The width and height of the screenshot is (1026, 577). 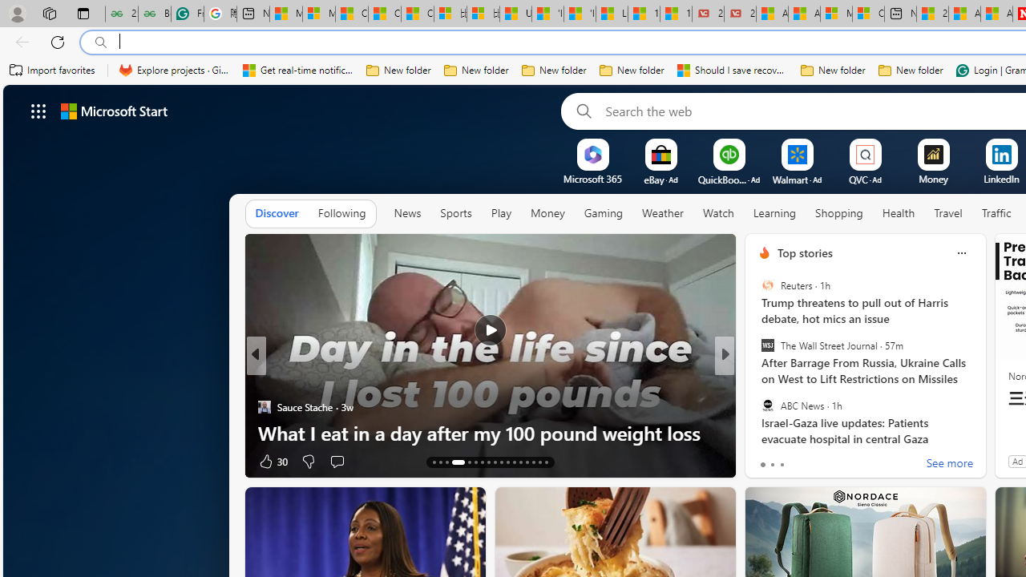 What do you see at coordinates (805, 252) in the screenshot?
I see `Top stories` at bounding box center [805, 252].